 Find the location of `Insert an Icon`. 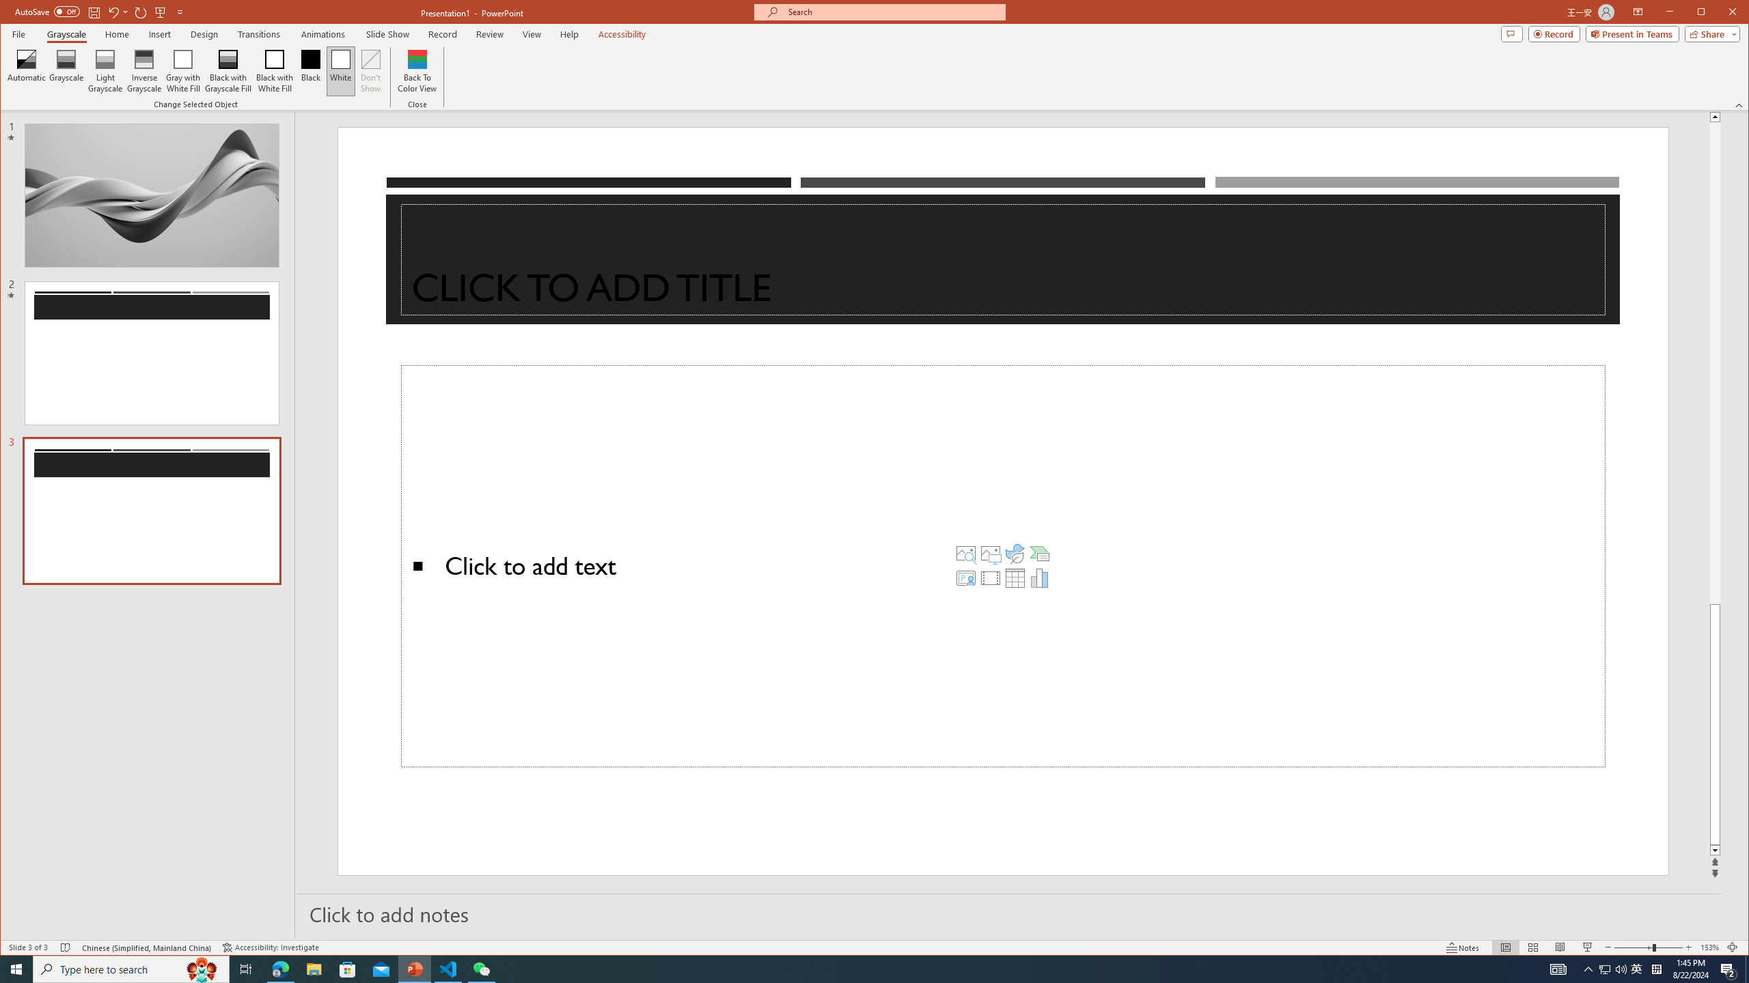

Insert an Icon is located at coordinates (1015, 553).